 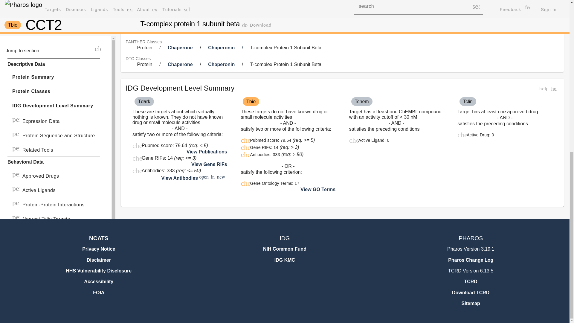 I want to click on pendingGene Ontology Terms, so click(x=54, y=4).